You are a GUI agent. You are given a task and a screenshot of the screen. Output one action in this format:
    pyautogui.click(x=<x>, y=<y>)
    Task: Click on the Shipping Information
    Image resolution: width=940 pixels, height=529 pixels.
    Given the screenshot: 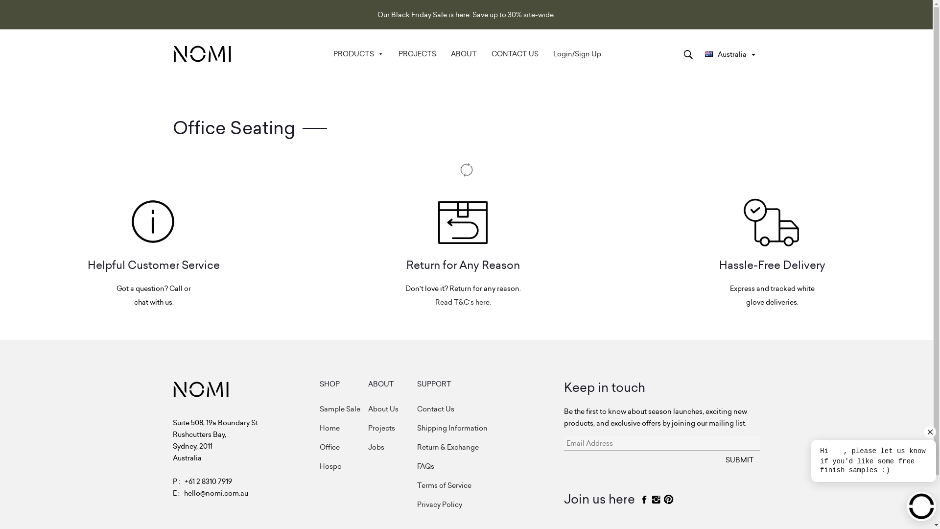 What is the action you would take?
    pyautogui.click(x=491, y=428)
    